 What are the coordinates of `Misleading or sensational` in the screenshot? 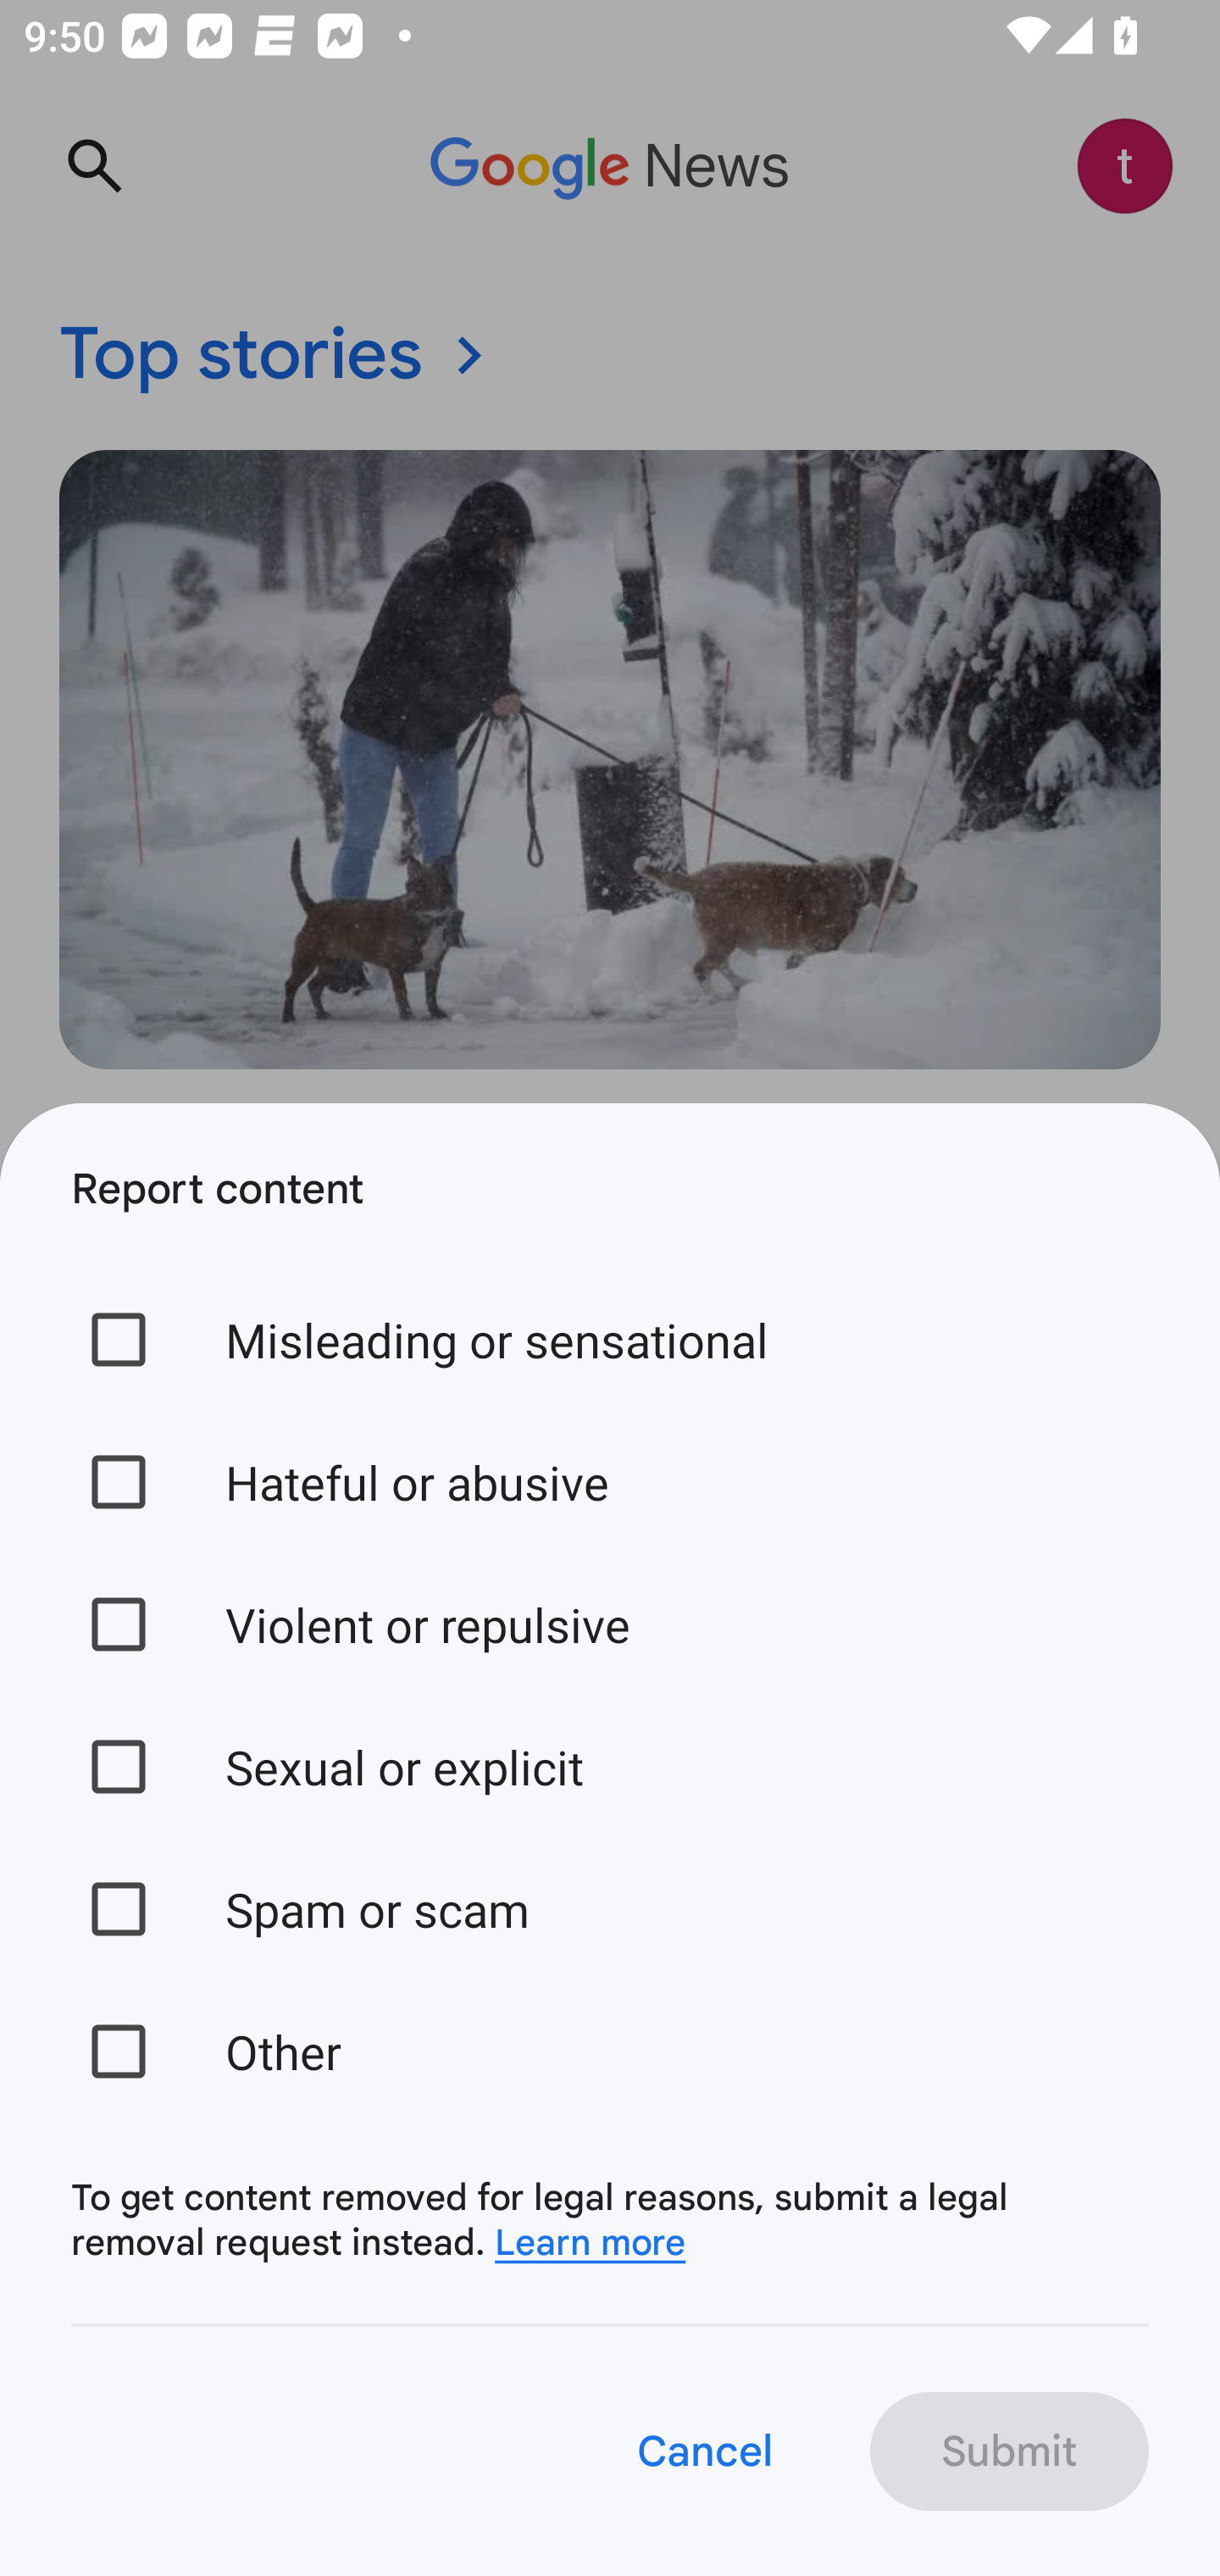 It's located at (610, 1339).